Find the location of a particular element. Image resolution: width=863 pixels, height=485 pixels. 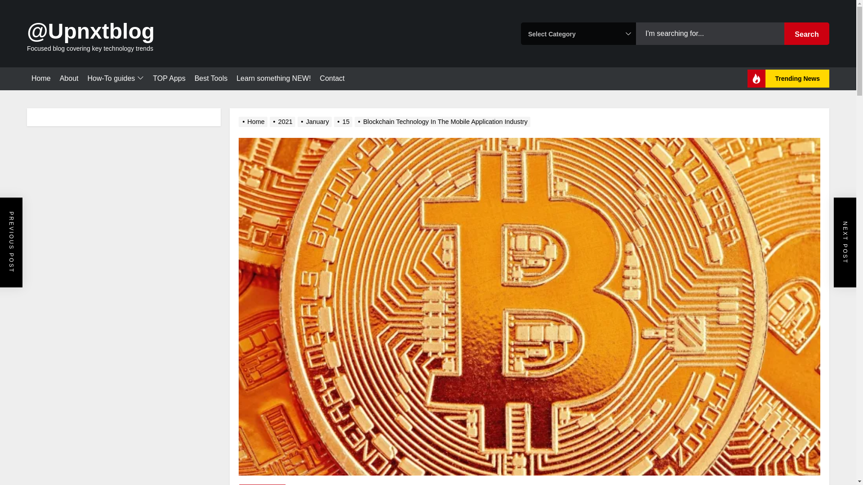

Best Tools is located at coordinates (211, 78).